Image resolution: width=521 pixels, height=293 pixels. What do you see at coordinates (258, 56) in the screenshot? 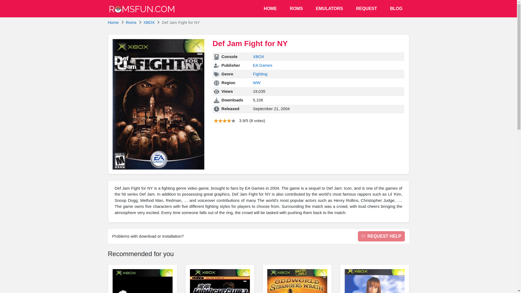
I see `XBOX` at bounding box center [258, 56].